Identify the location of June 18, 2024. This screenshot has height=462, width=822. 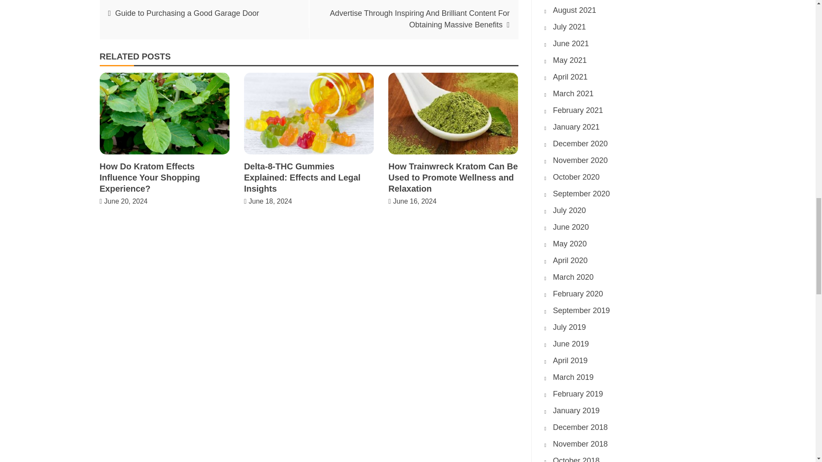
(270, 201).